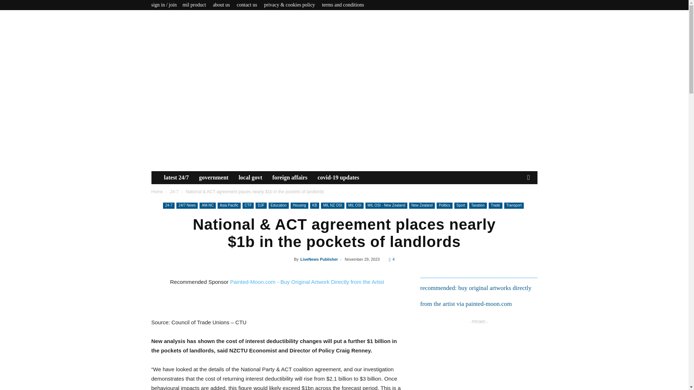 Image resolution: width=694 pixels, height=390 pixels. Describe the element at coordinates (174, 191) in the screenshot. I see `View all posts in 24-7` at that location.